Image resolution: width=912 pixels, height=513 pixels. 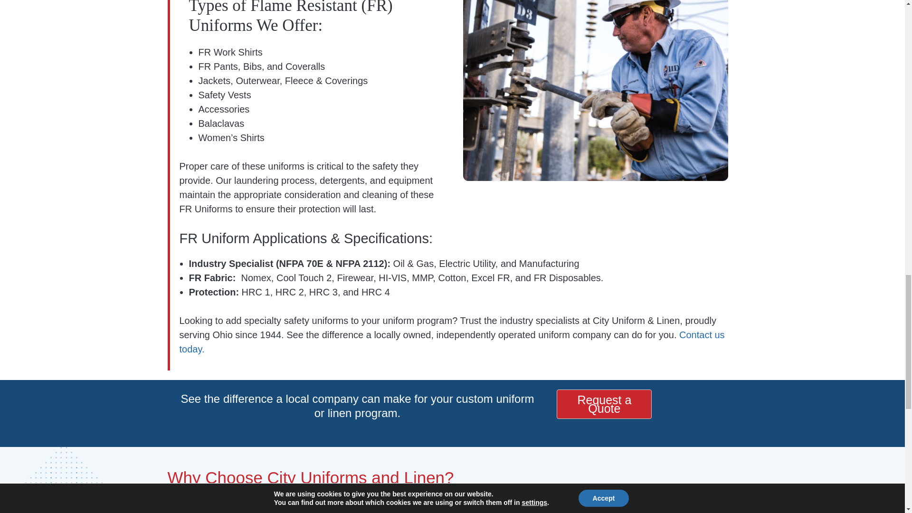 I want to click on FR Garments, so click(x=596, y=90).